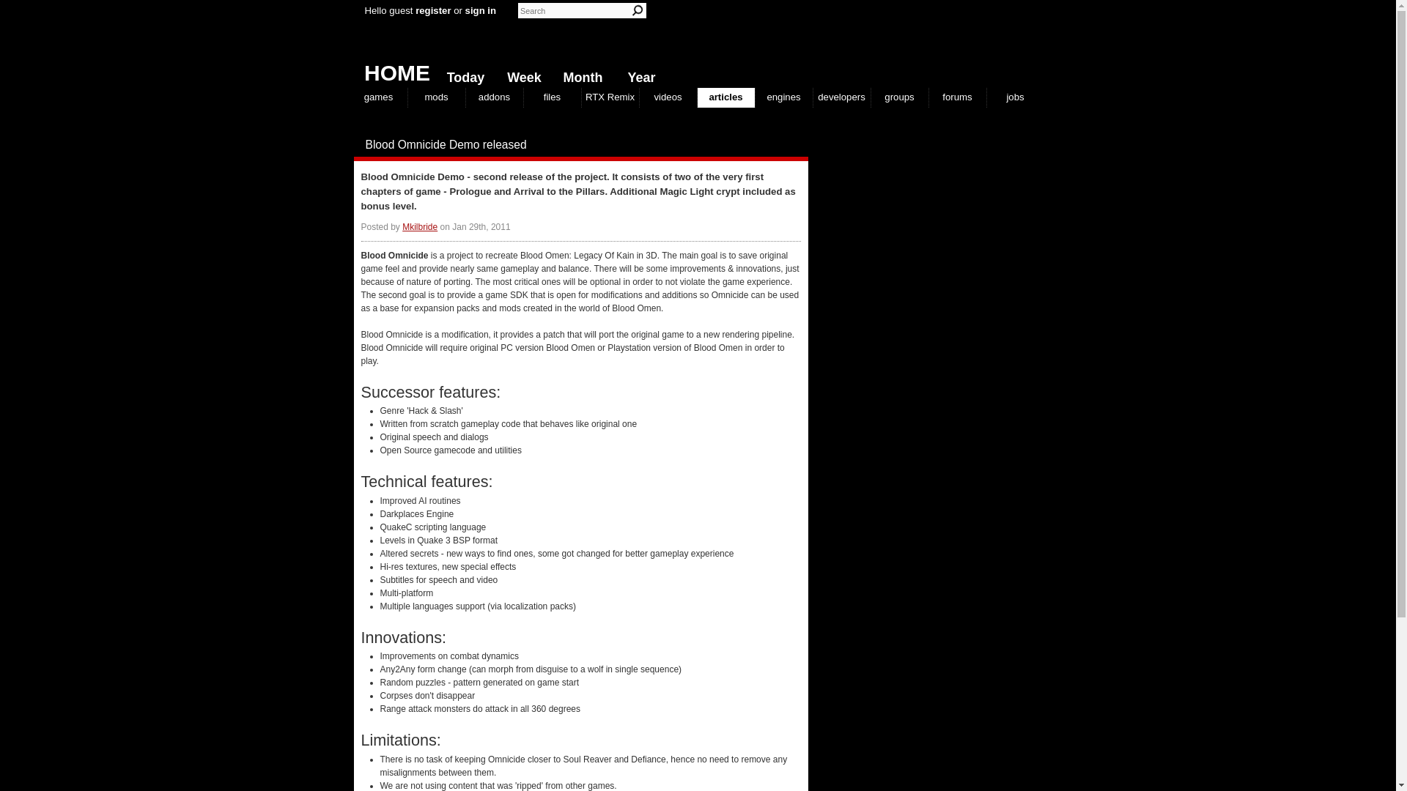 Image resolution: width=1407 pixels, height=791 pixels. What do you see at coordinates (462, 74) in the screenshot?
I see `New today` at bounding box center [462, 74].